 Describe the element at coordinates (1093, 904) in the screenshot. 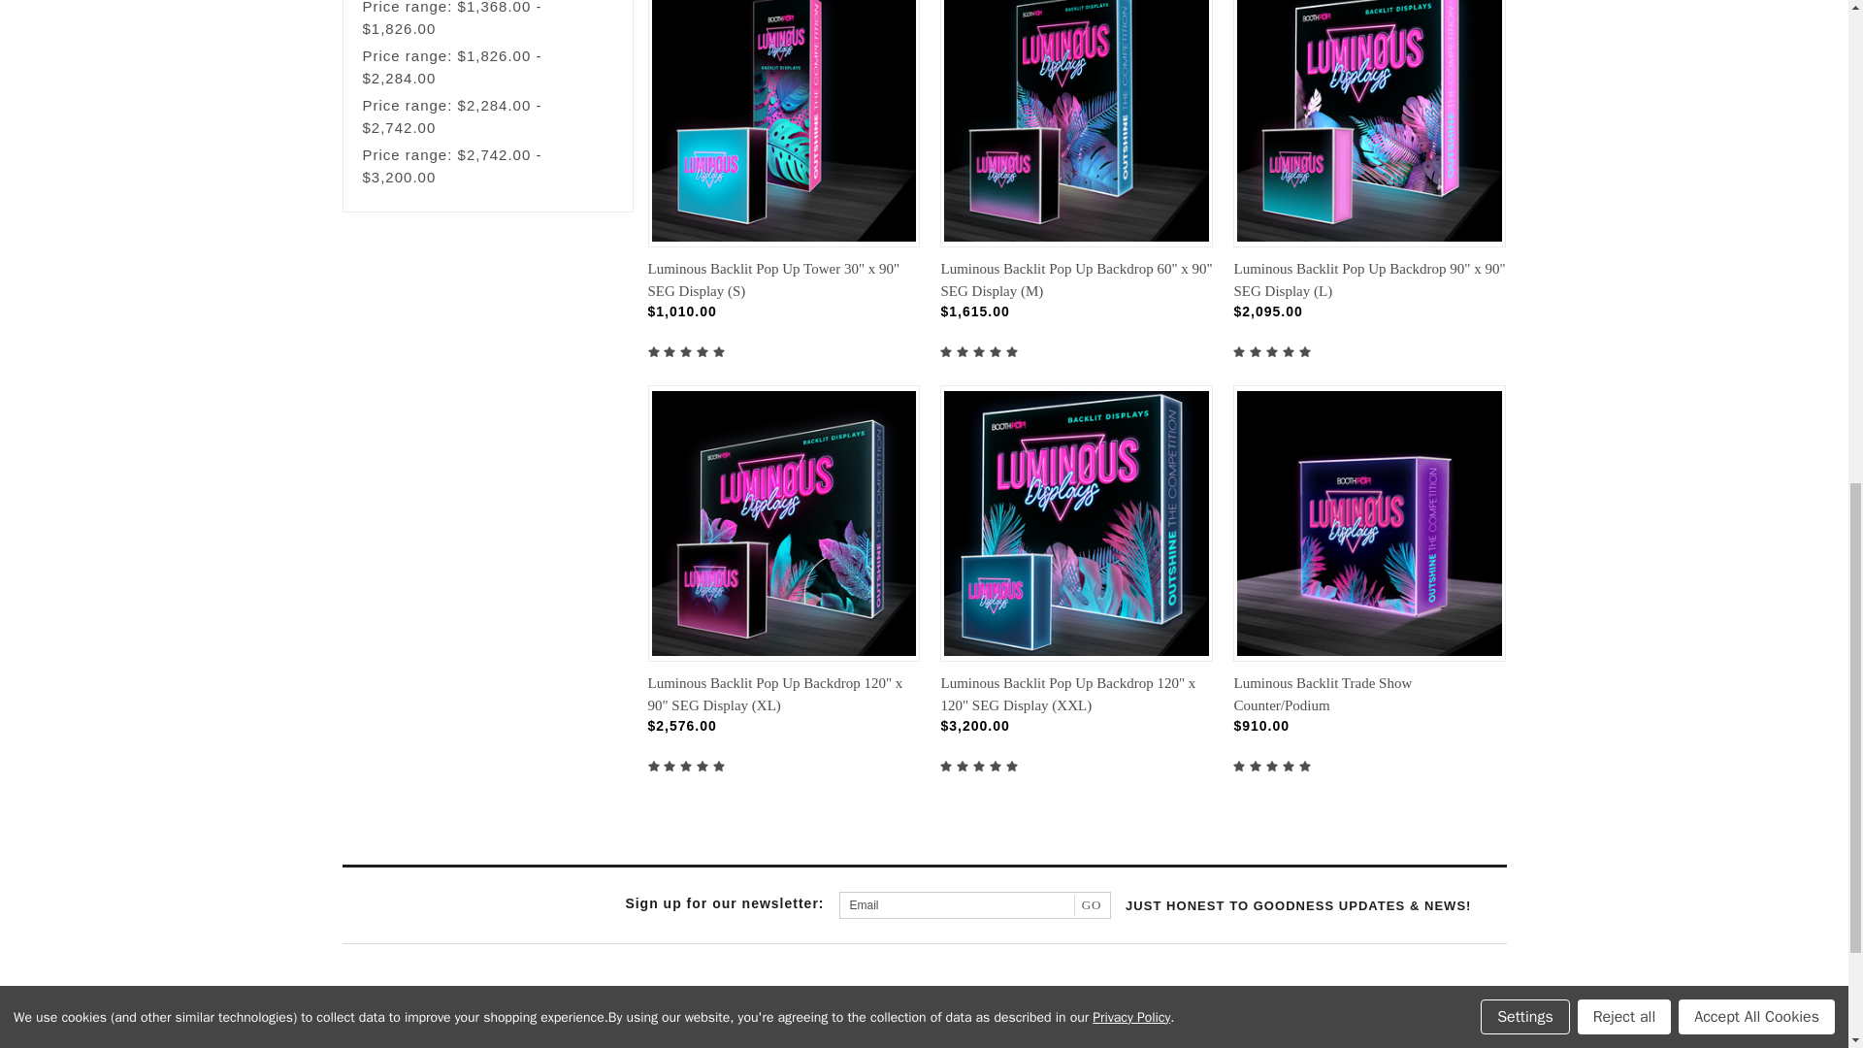

I see `GO` at that location.